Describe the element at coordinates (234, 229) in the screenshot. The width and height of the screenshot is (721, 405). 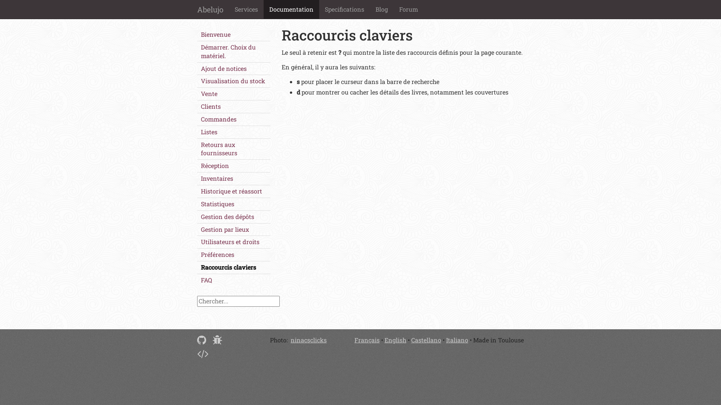
I see `Gestion par lieux` at that location.